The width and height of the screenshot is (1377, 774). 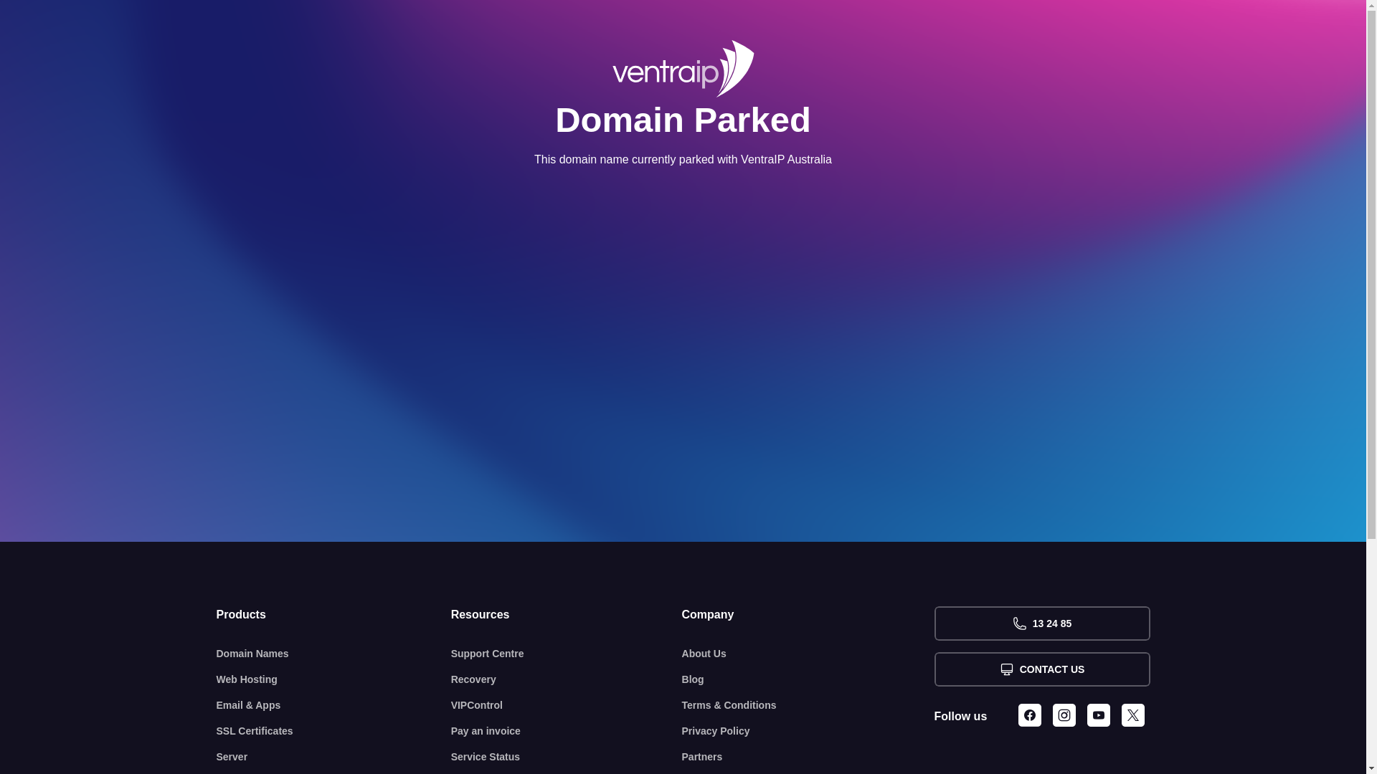 I want to click on Recovery, so click(x=567, y=679).